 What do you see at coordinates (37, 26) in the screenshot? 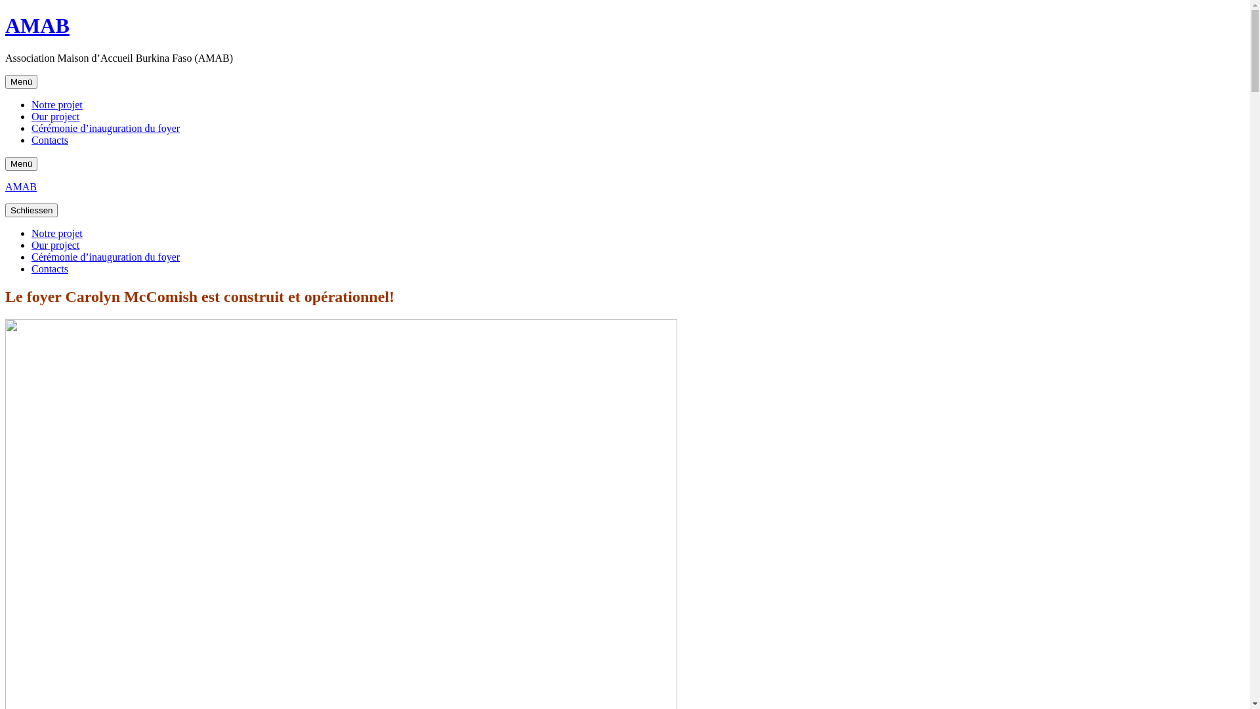
I see `AMAB` at bounding box center [37, 26].